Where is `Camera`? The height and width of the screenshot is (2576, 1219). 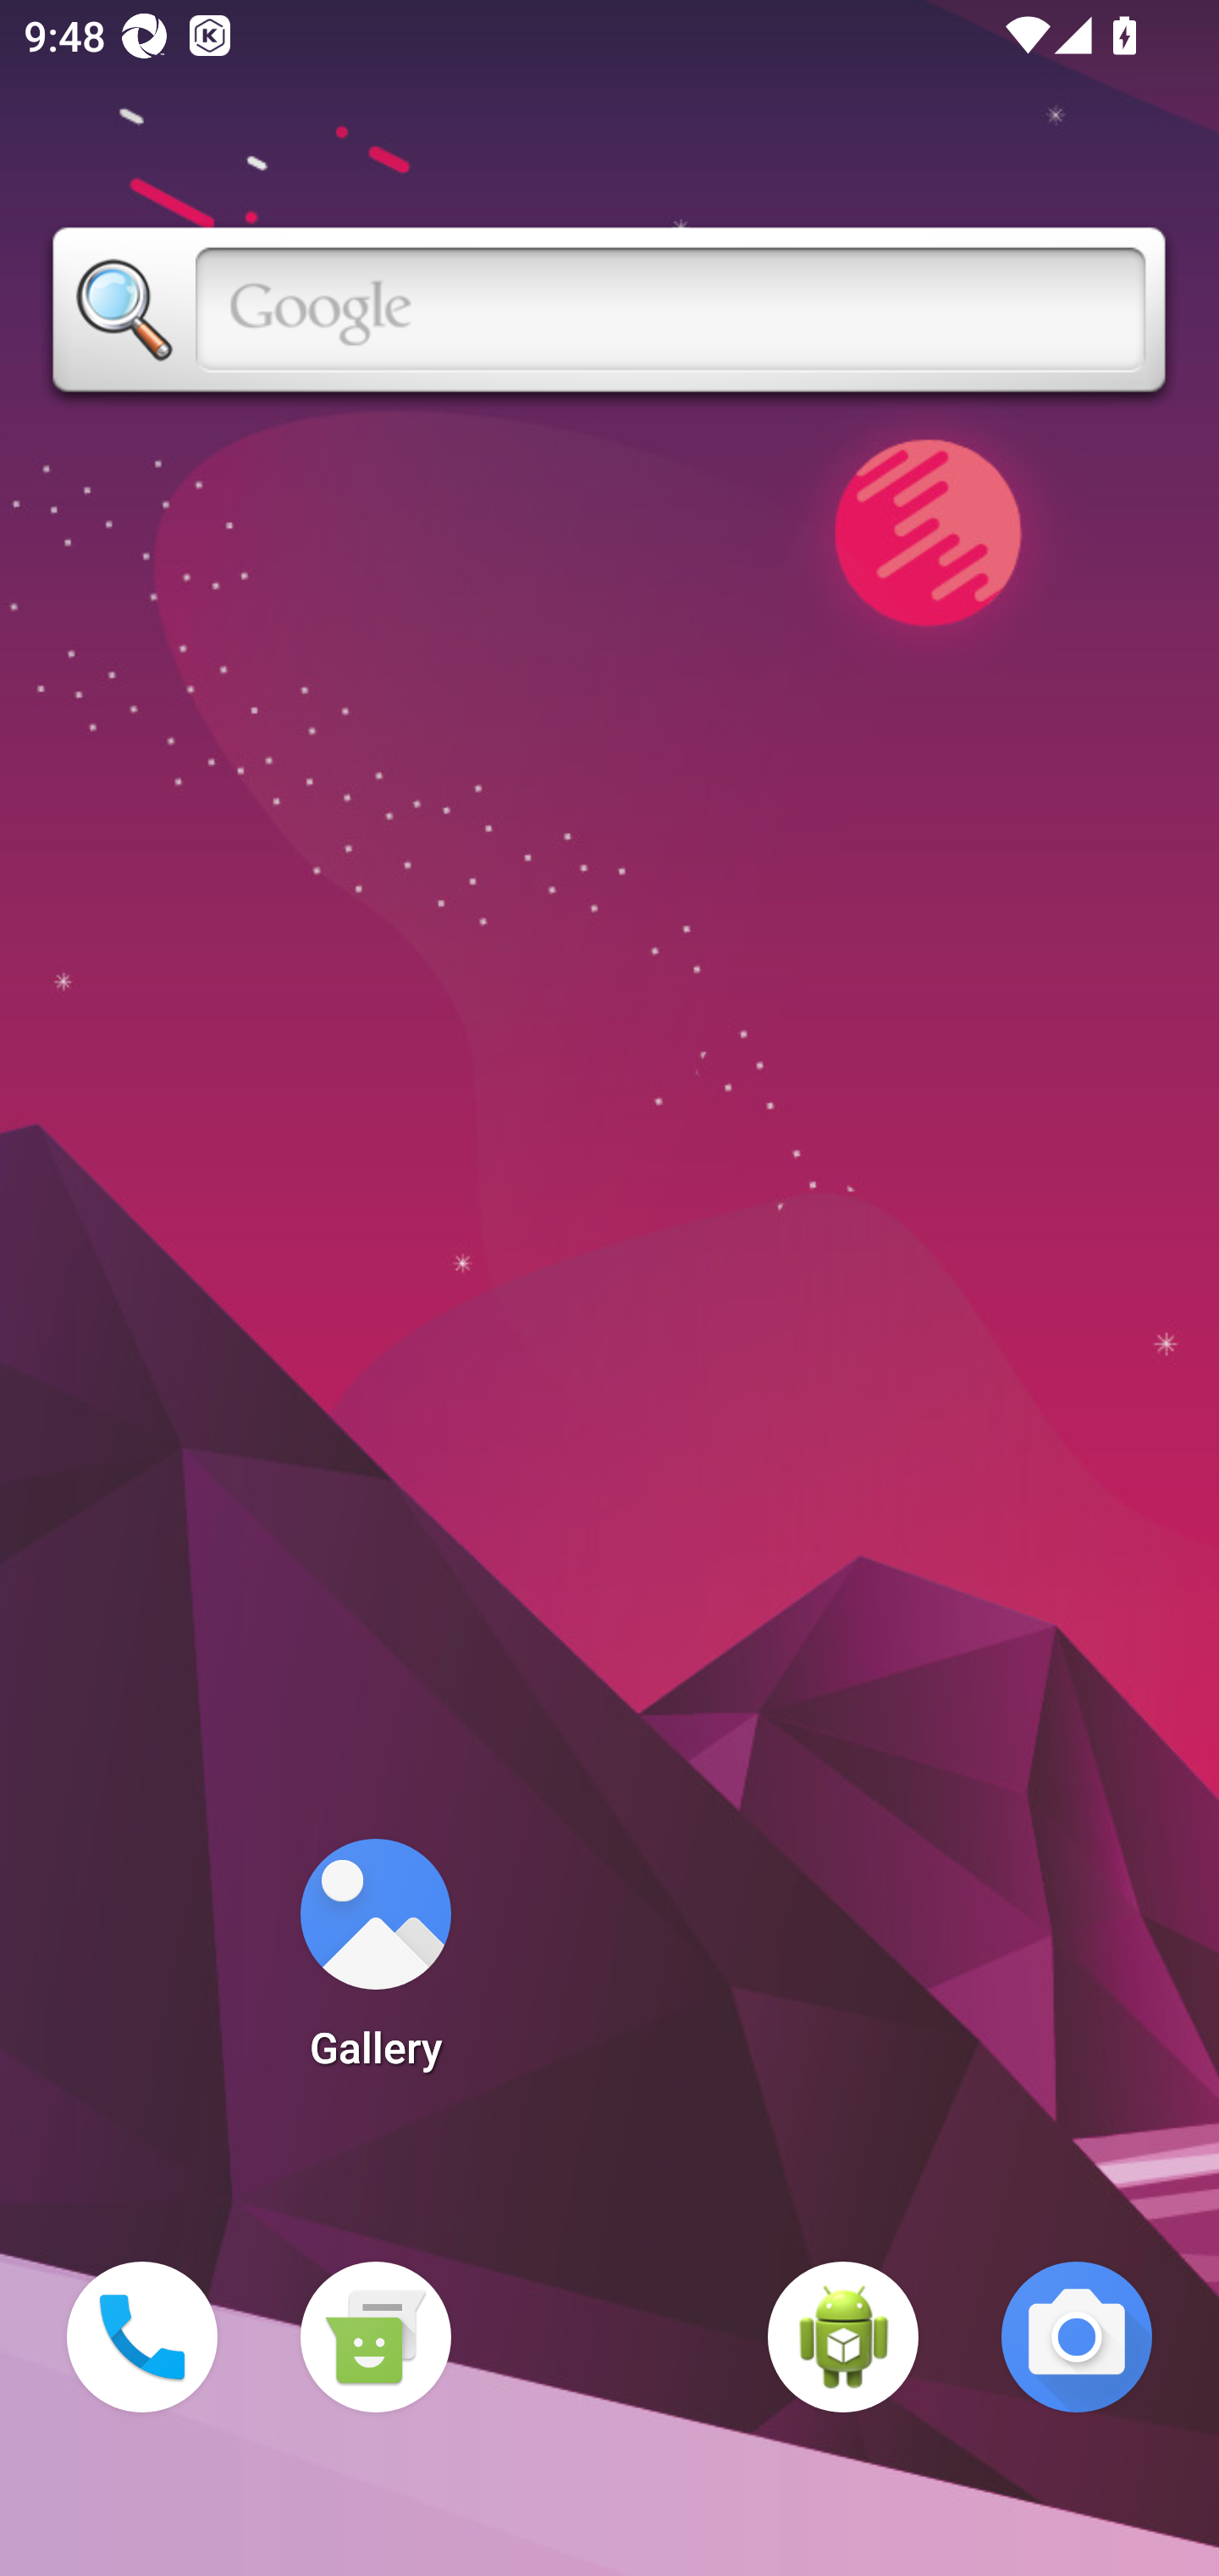
Camera is located at coordinates (1077, 2337).